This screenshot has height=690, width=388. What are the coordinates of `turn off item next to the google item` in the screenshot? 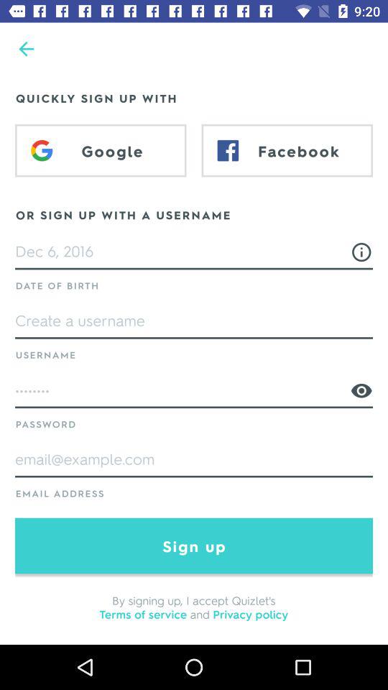 It's located at (287, 150).